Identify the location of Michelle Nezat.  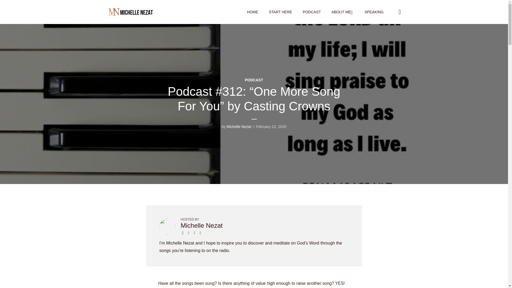
(239, 126).